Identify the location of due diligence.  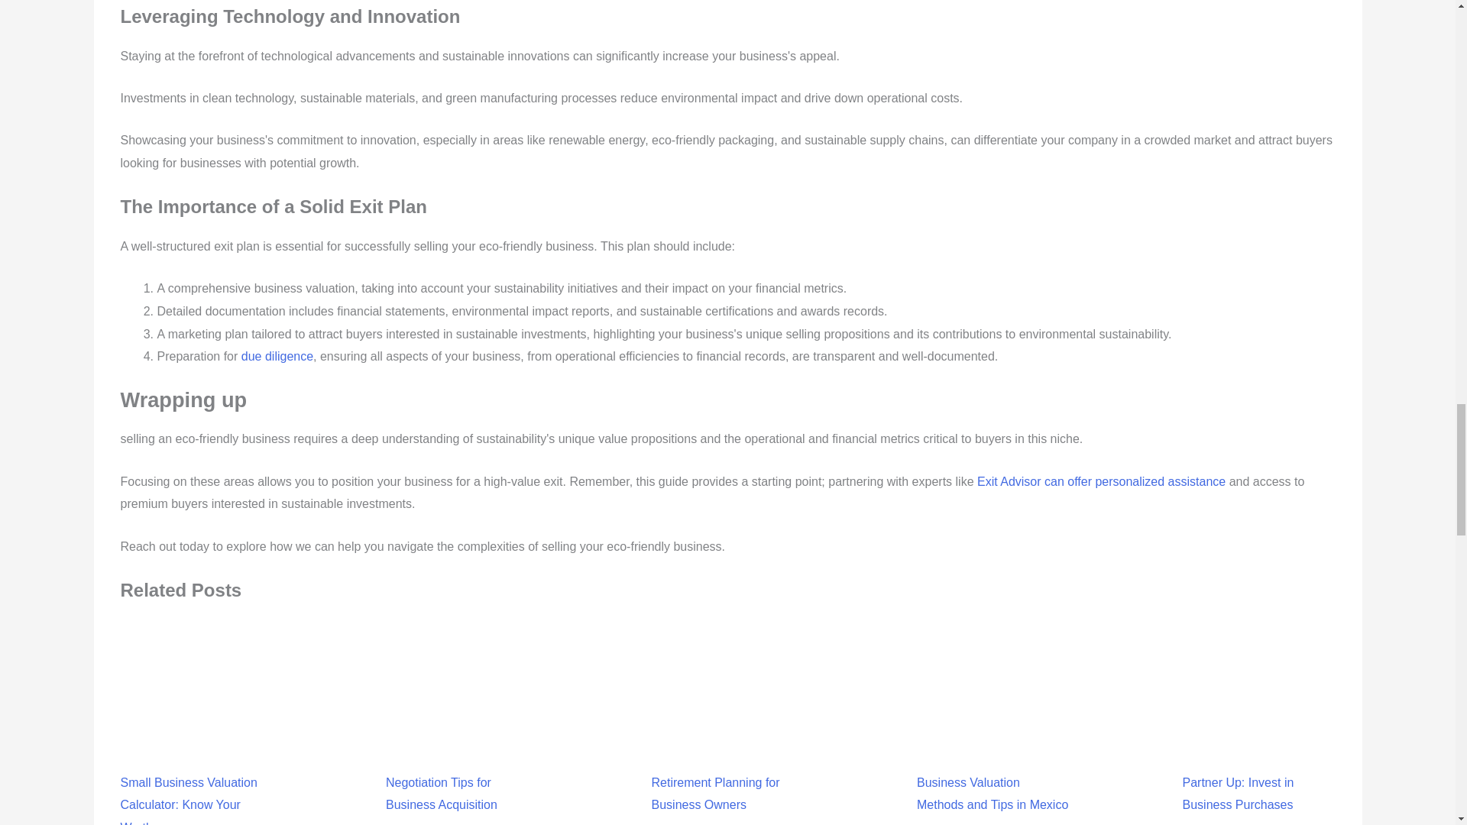
(277, 356).